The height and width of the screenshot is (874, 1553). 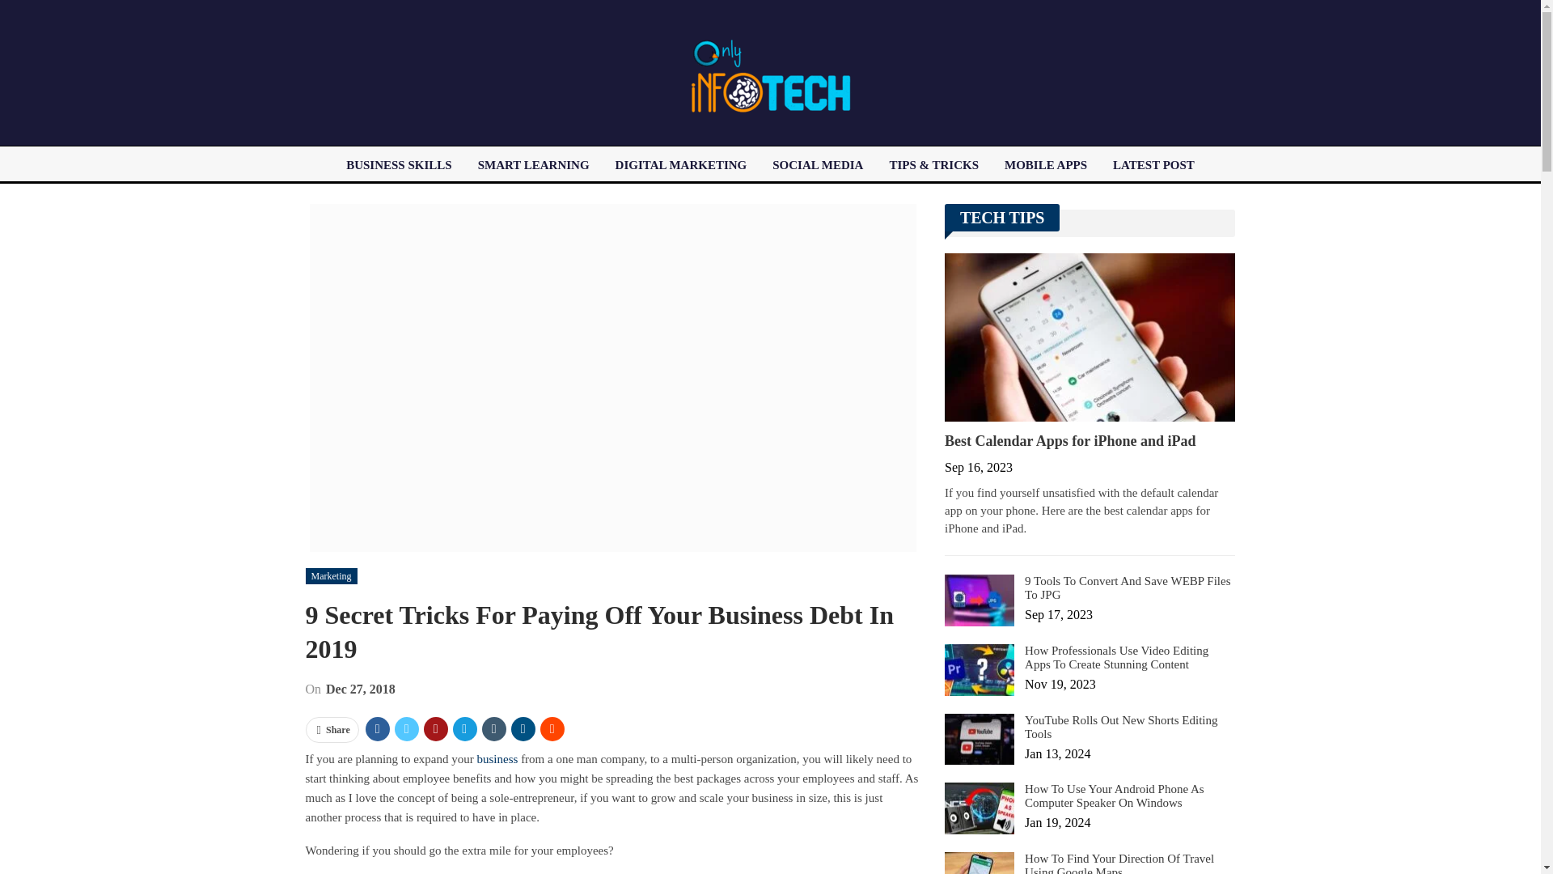 I want to click on Posts tagged with Business, so click(x=497, y=759).